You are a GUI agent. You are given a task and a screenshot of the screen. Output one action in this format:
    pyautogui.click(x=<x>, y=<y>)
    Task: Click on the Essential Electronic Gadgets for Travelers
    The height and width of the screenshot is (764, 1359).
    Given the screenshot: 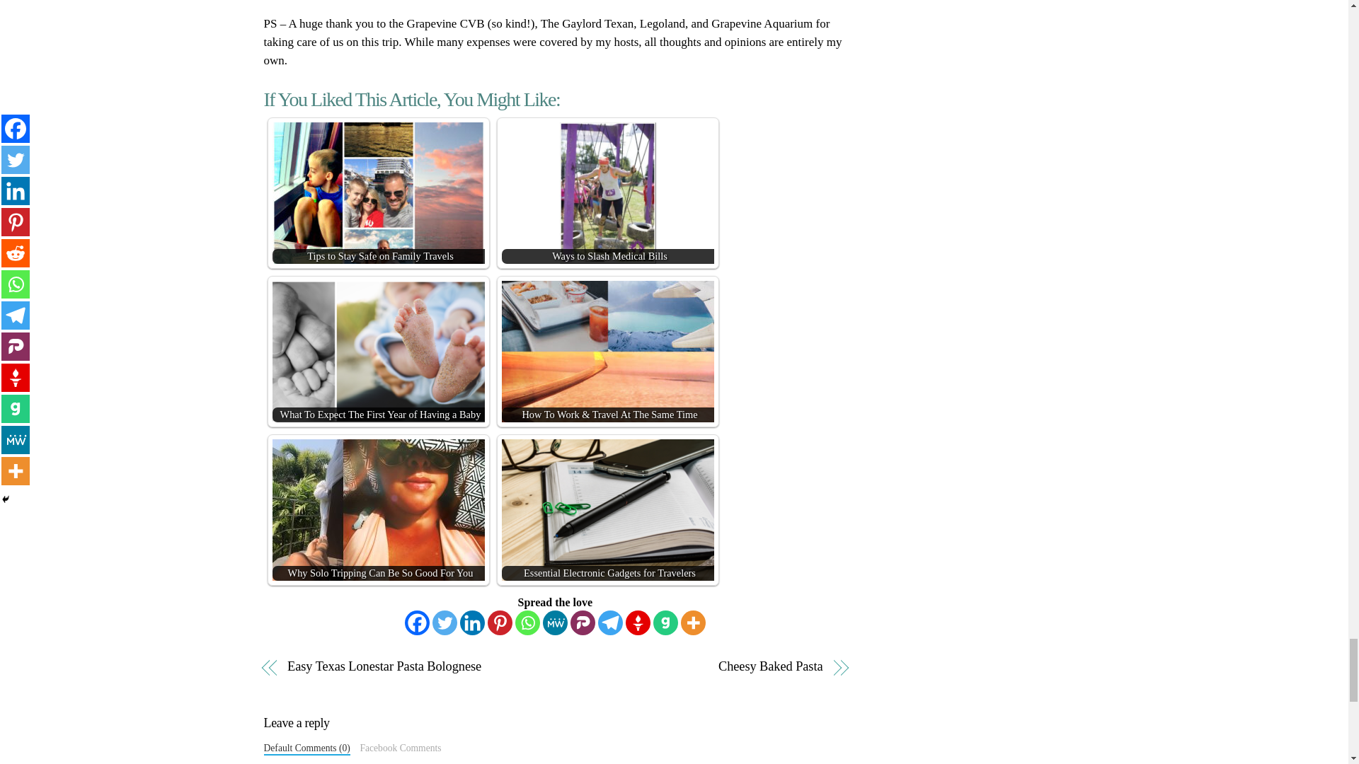 What is the action you would take?
    pyautogui.click(x=607, y=509)
    